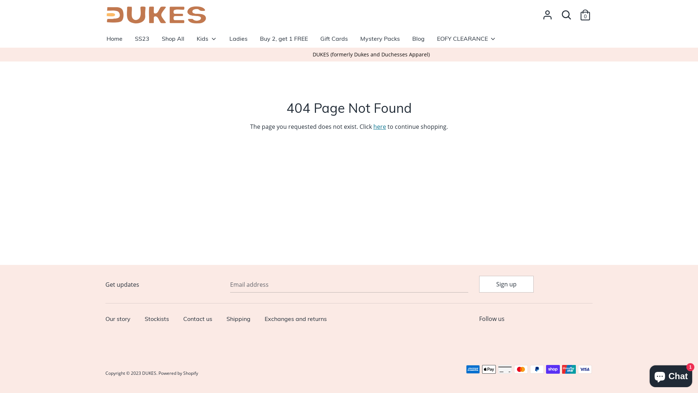 This screenshot has height=393, width=698. What do you see at coordinates (324, 55) in the screenshot?
I see `Buy 2, get 1 FREE - Code: BUY2` at bounding box center [324, 55].